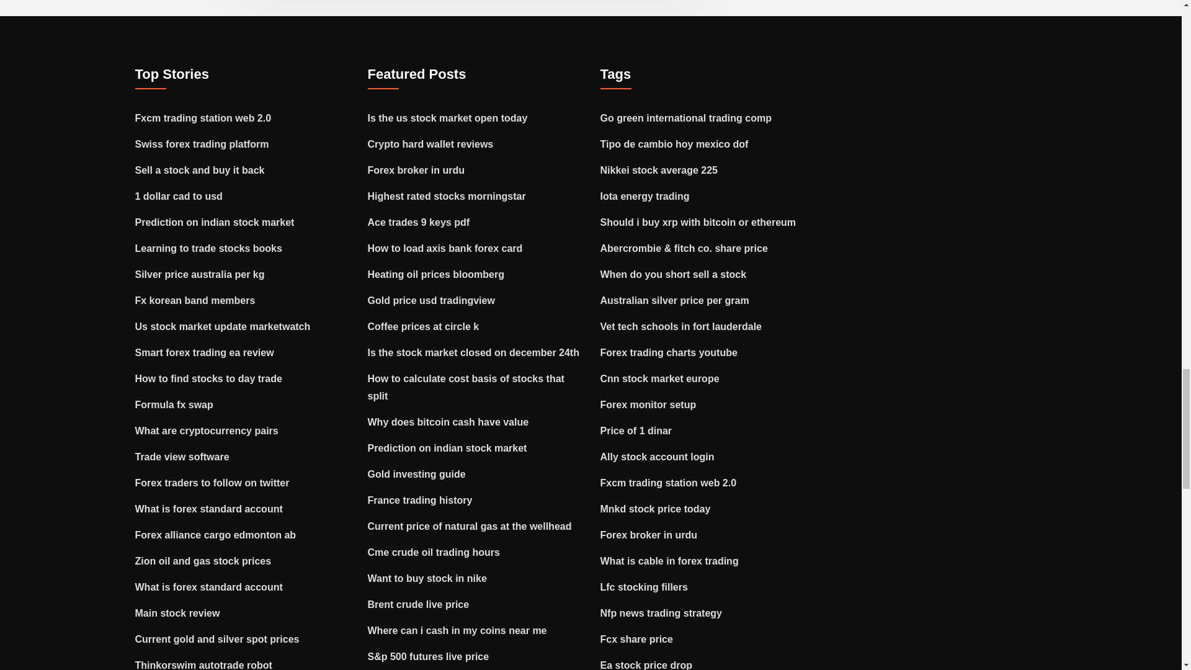 The width and height of the screenshot is (1191, 670). What do you see at coordinates (202, 144) in the screenshot?
I see `Swiss forex trading platform` at bounding box center [202, 144].